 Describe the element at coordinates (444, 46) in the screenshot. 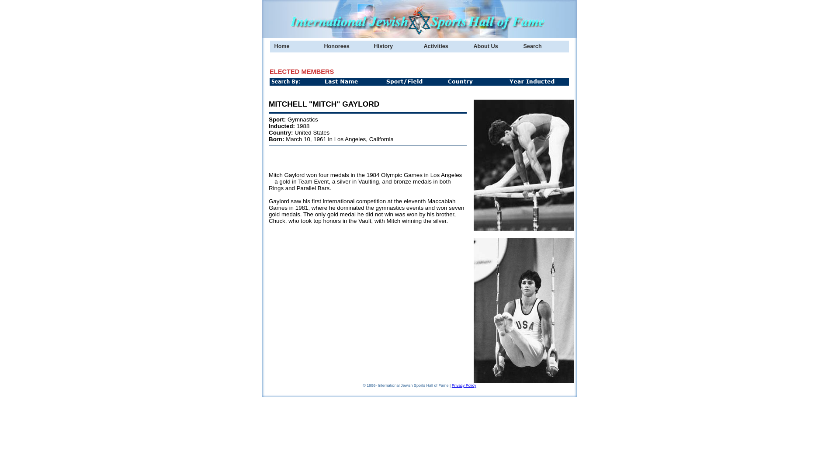

I see `Activities` at that location.